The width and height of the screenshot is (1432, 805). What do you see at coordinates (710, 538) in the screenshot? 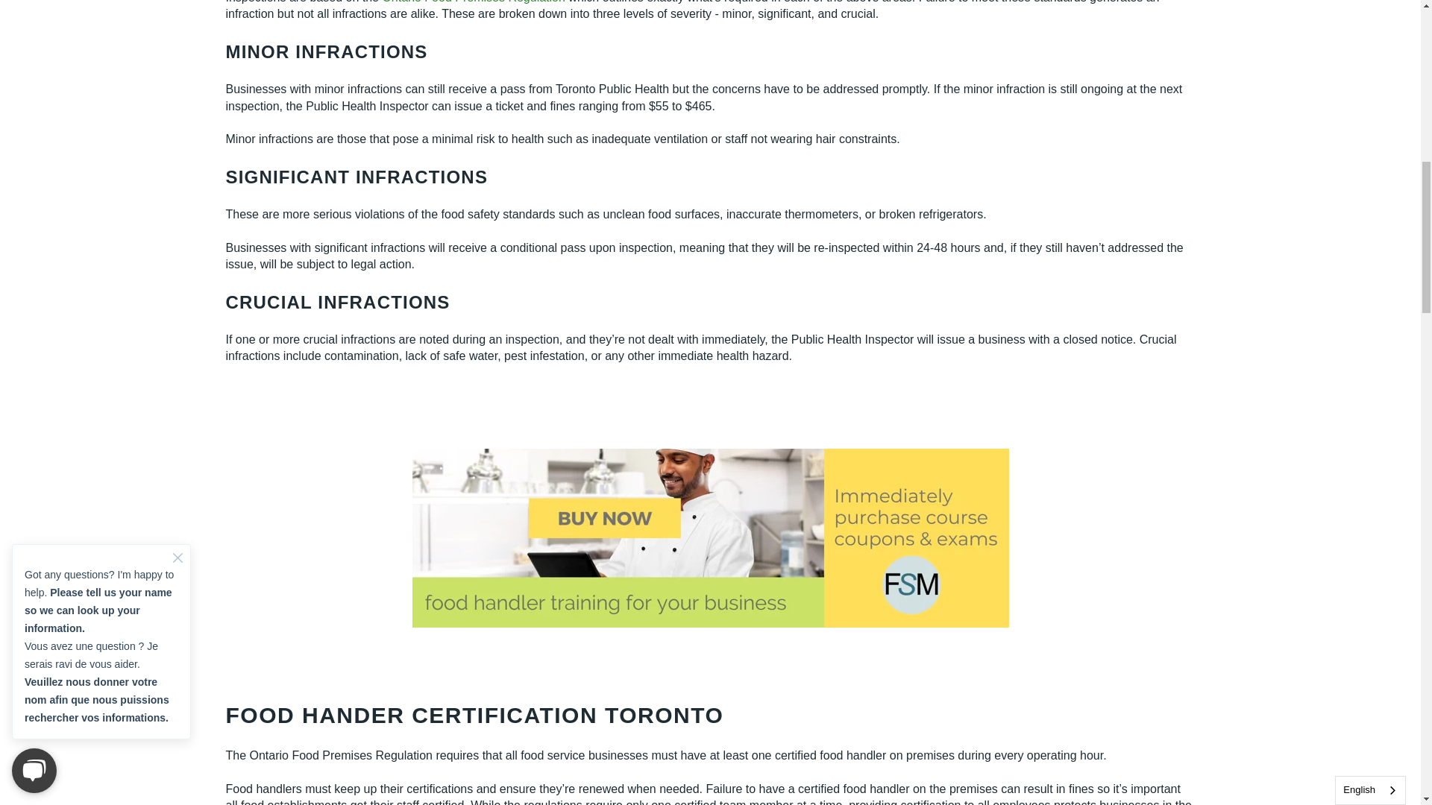
I see `Food handler training` at bounding box center [710, 538].